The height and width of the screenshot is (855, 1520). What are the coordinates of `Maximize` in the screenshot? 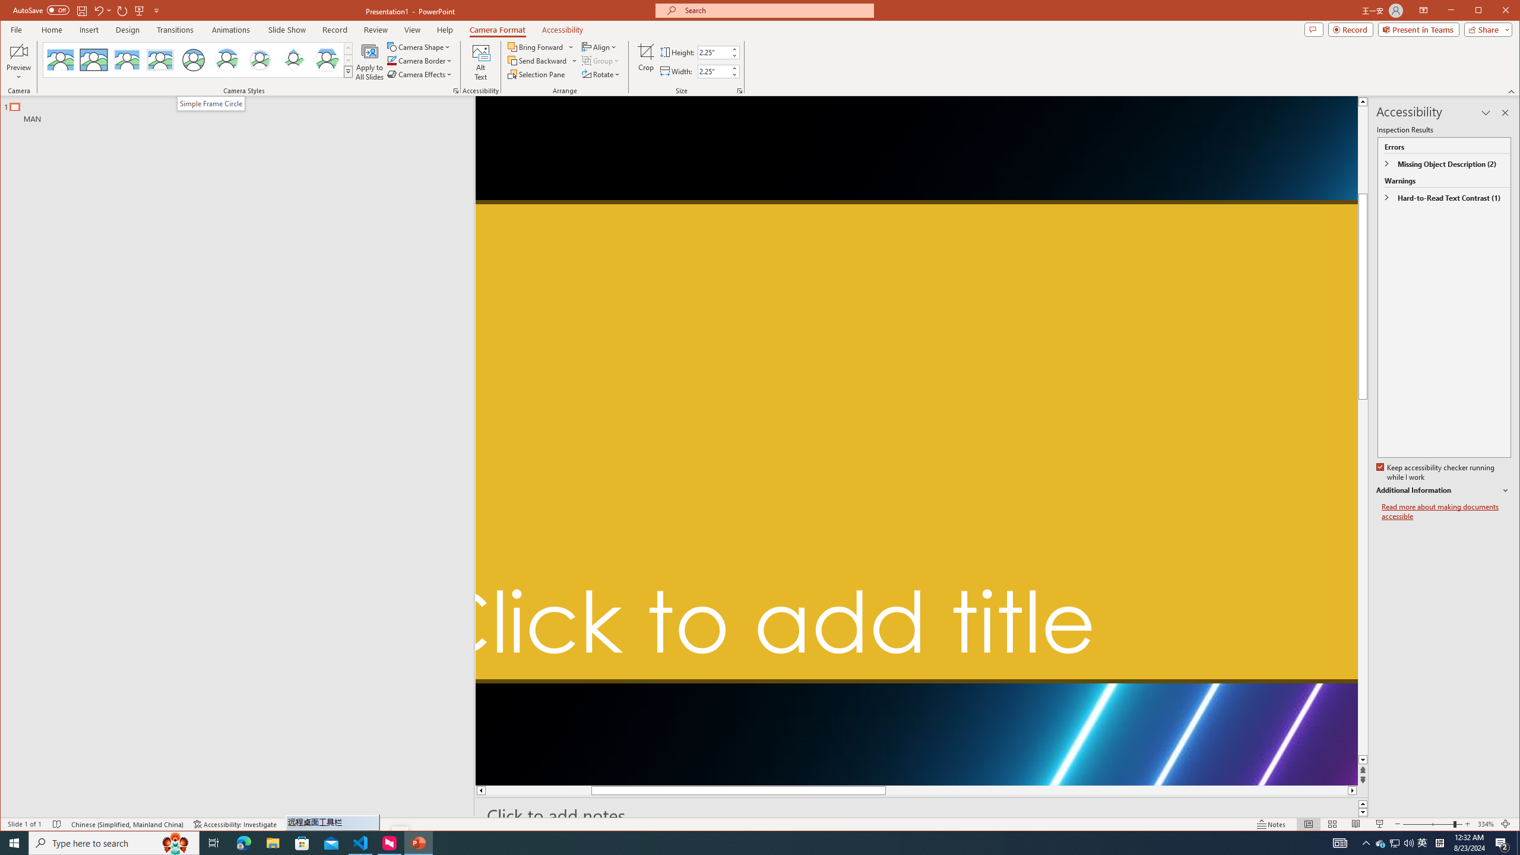 It's located at (160, 60).